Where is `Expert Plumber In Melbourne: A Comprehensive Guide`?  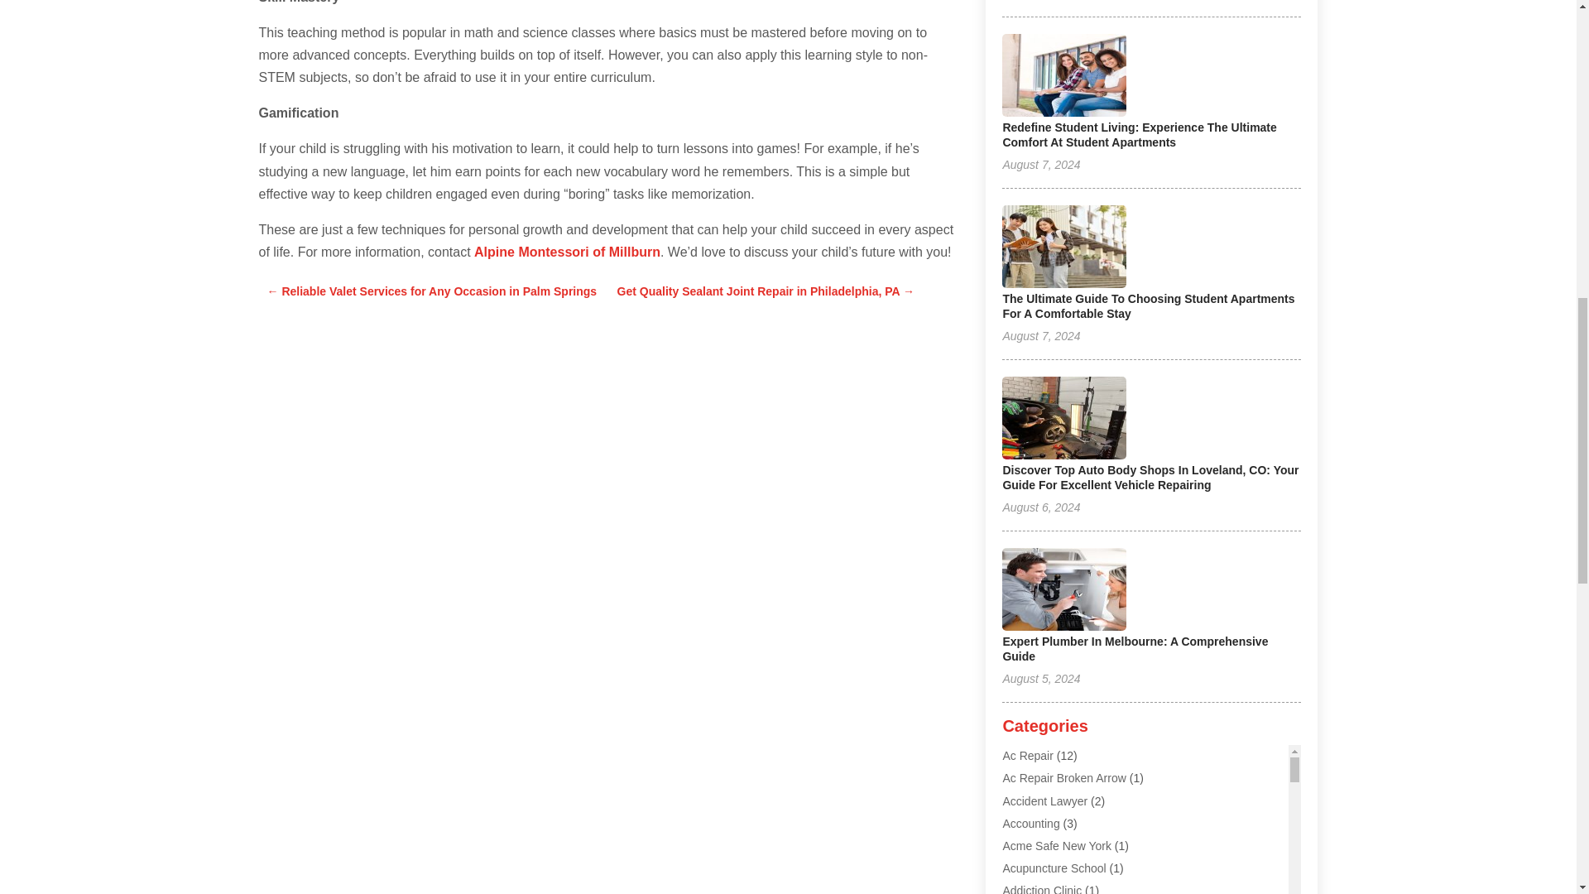
Expert Plumber In Melbourne: A Comprehensive Guide is located at coordinates (1135, 649).